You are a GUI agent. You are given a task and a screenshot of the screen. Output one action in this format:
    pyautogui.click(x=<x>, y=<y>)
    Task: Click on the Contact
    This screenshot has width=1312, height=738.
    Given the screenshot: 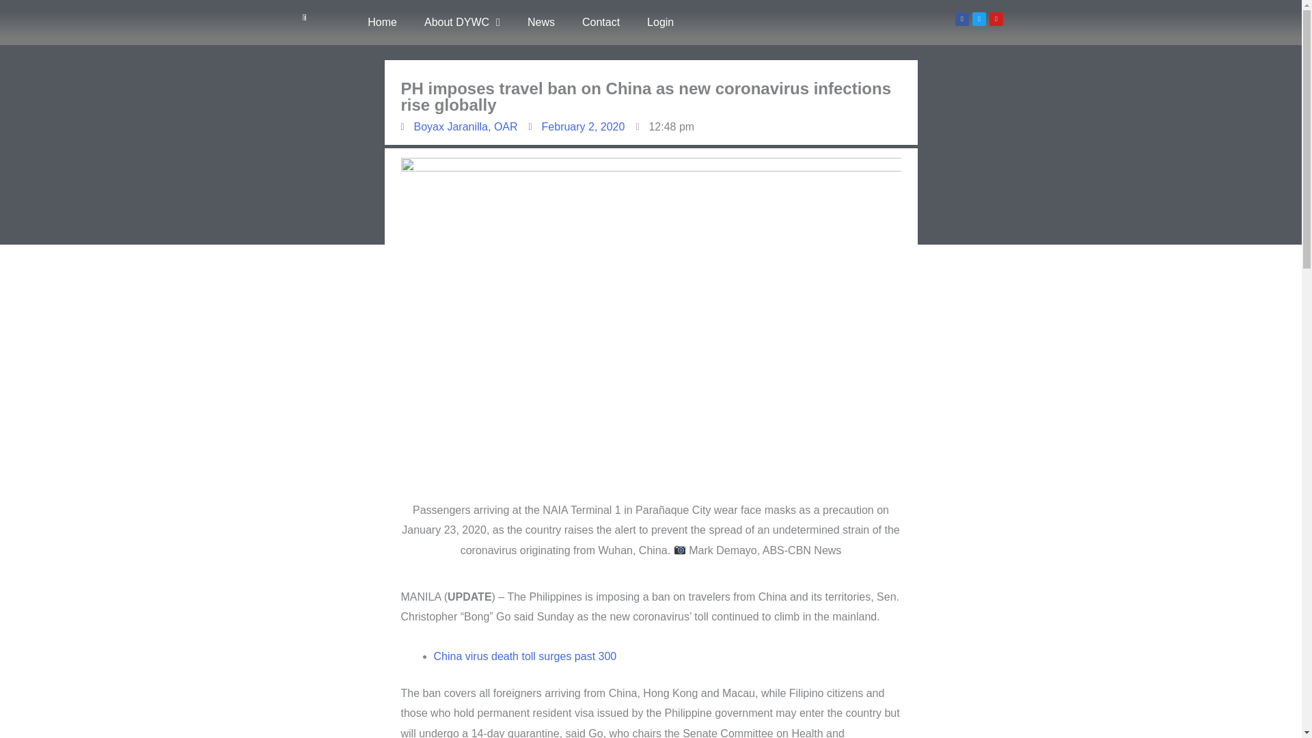 What is the action you would take?
    pyautogui.click(x=601, y=22)
    